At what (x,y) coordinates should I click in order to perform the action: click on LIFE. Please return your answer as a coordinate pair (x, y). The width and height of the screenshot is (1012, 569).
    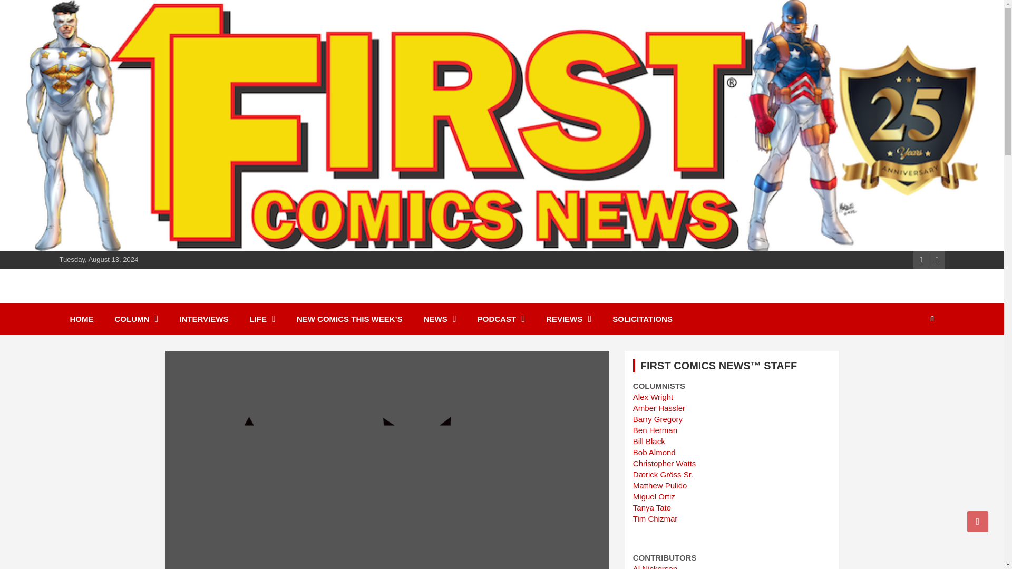
    Looking at the image, I should click on (262, 319).